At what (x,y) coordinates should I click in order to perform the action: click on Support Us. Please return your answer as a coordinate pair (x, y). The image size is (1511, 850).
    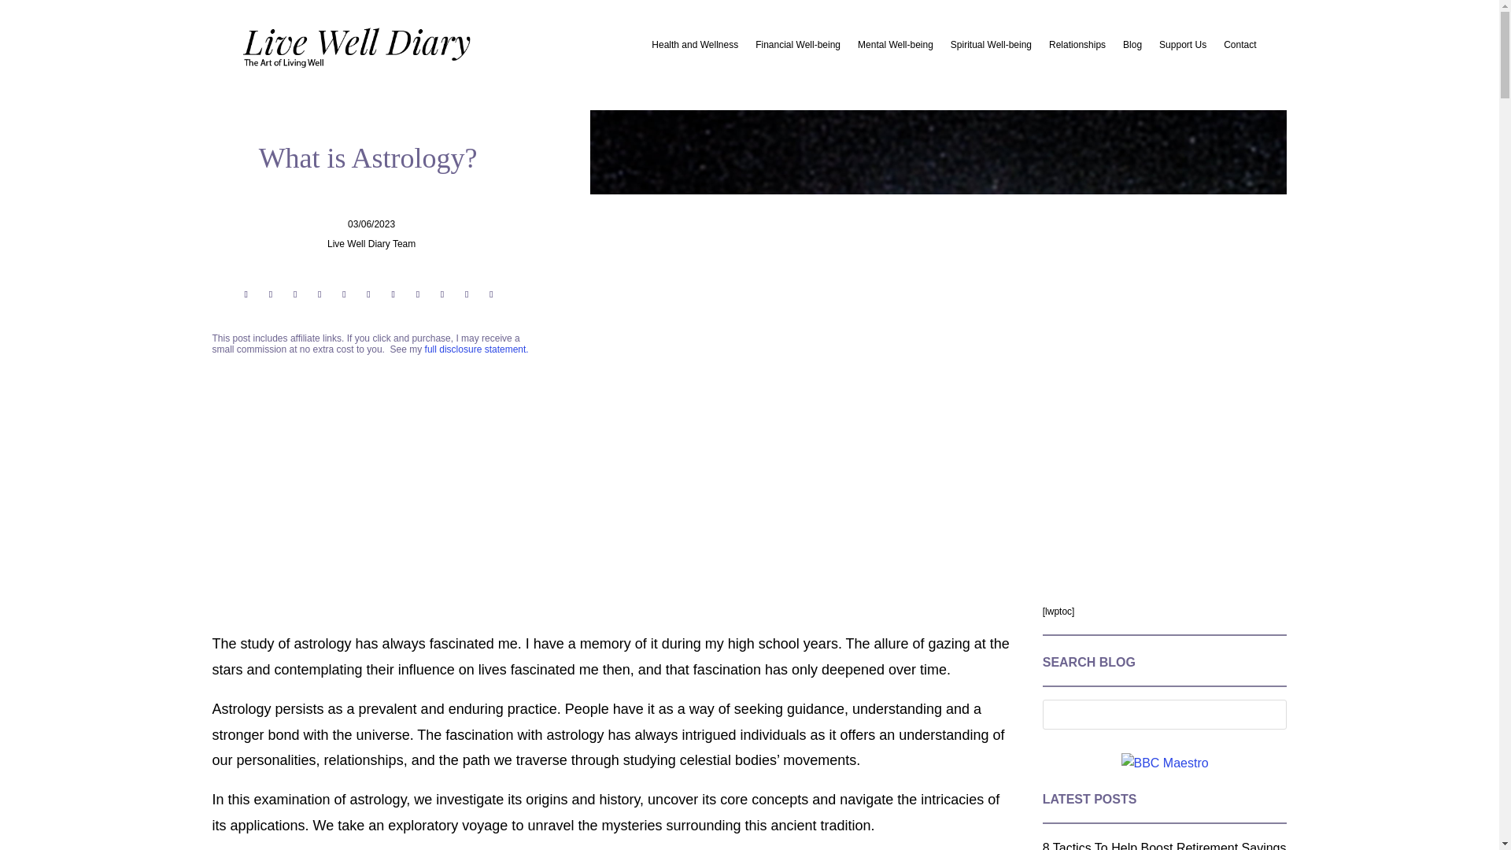
    Looking at the image, I should click on (1182, 47).